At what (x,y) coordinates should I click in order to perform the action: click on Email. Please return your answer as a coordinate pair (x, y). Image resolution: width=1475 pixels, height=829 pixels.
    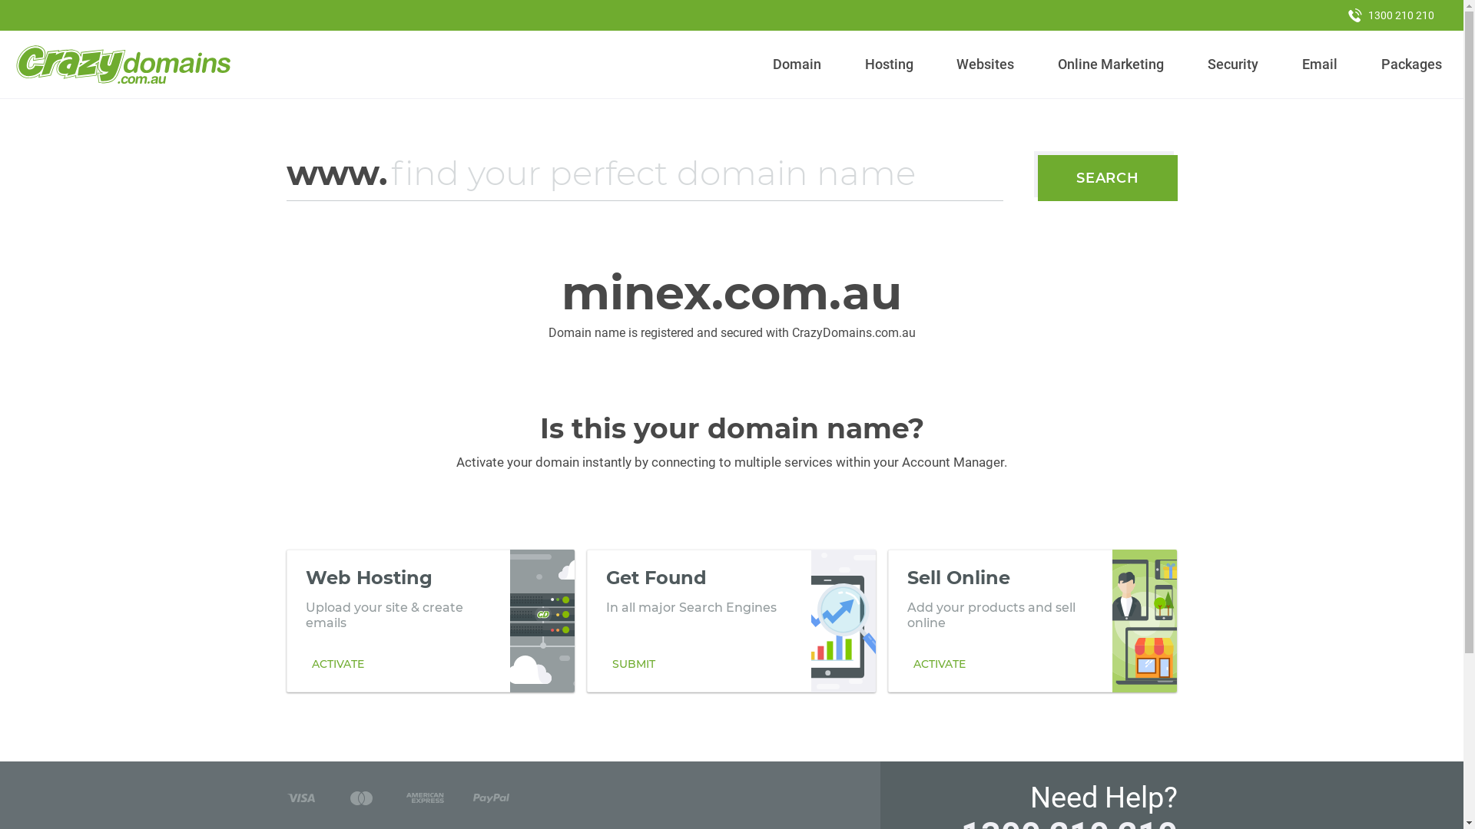
    Looking at the image, I should click on (1320, 64).